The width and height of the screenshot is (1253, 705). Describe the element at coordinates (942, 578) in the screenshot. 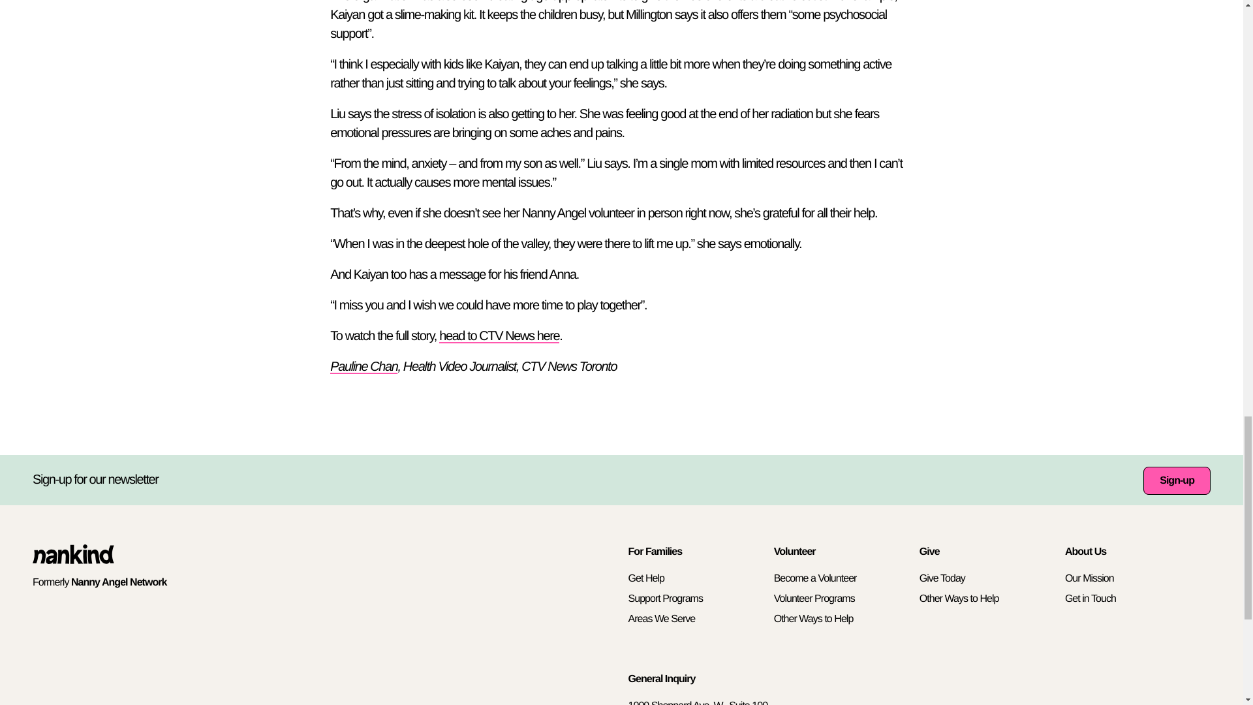

I see `Give Today` at that location.